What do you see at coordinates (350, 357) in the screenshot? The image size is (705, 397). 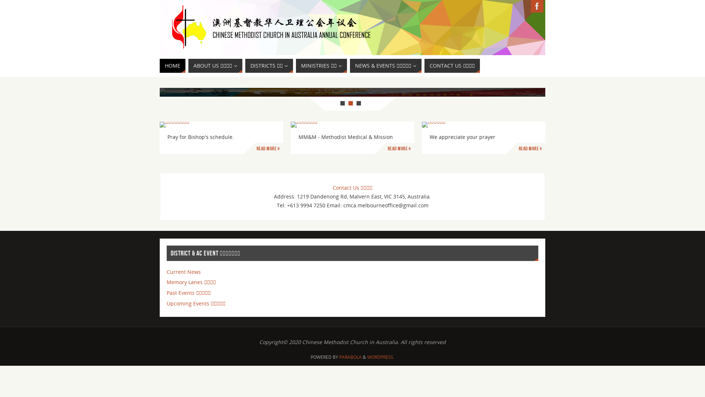 I see `PARABOLA` at bounding box center [350, 357].